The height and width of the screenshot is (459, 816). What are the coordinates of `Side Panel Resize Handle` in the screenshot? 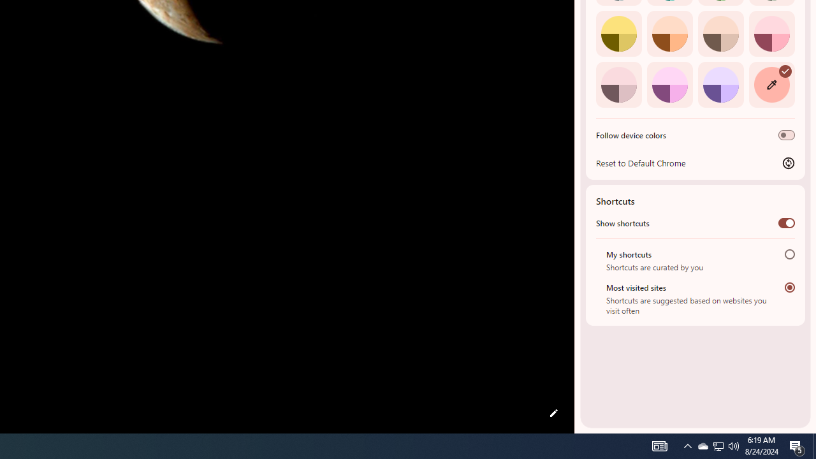 It's located at (577, 25).